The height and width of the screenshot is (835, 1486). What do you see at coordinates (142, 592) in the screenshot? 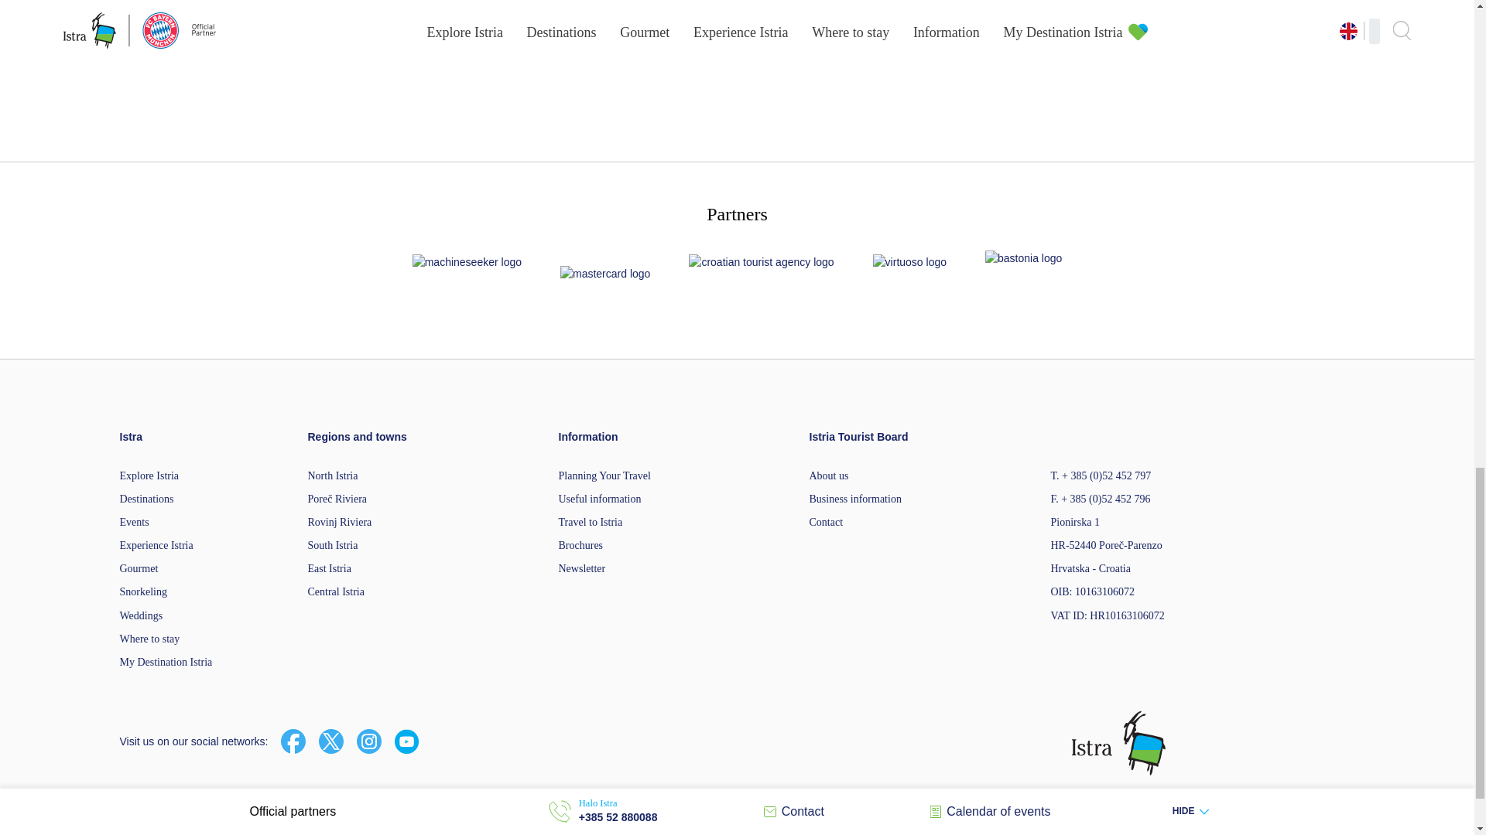
I see `Snorkeling` at bounding box center [142, 592].